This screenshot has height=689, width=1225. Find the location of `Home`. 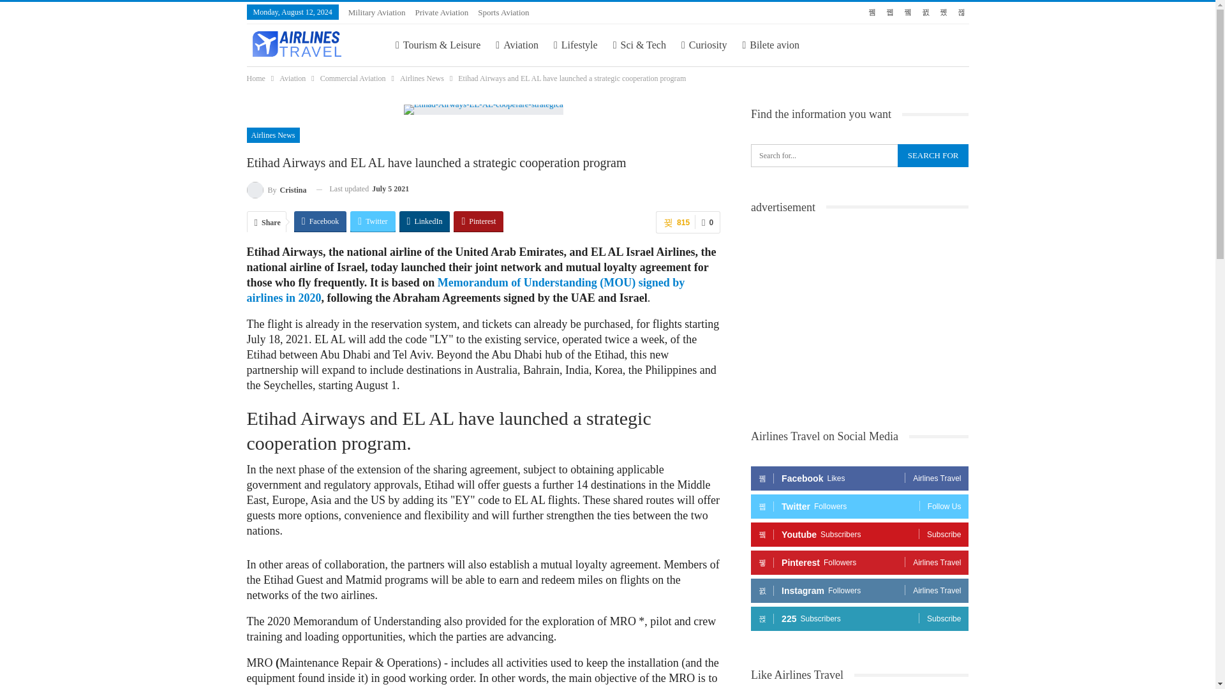

Home is located at coordinates (255, 78).